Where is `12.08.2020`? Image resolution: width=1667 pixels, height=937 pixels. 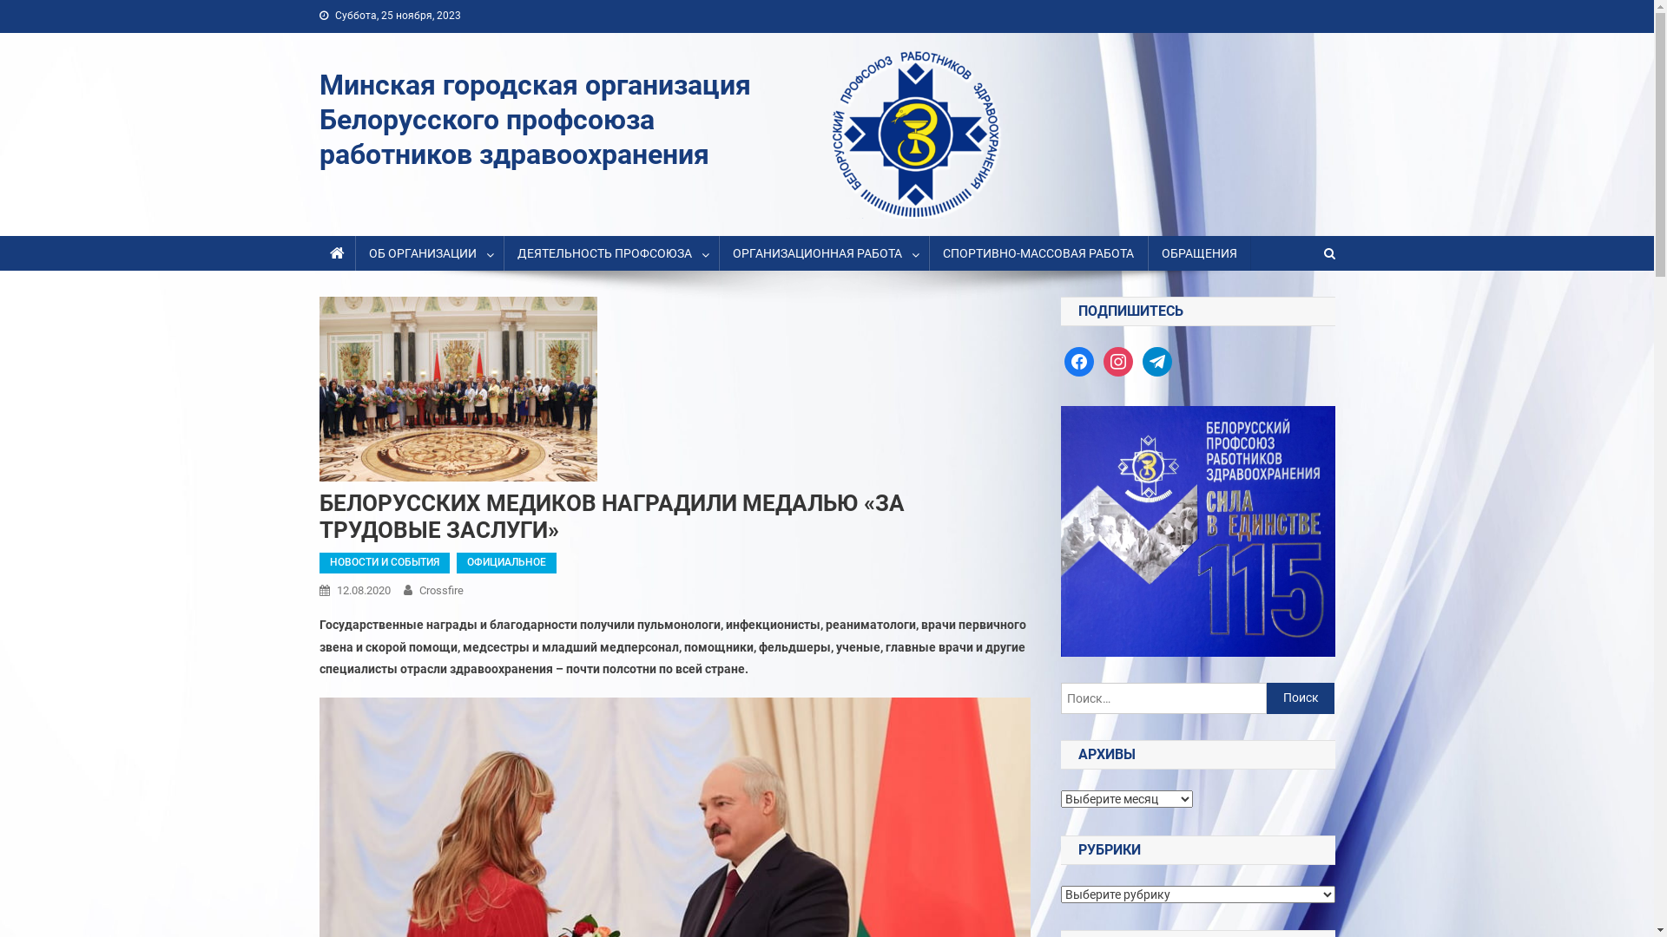 12.08.2020 is located at coordinates (364, 590).